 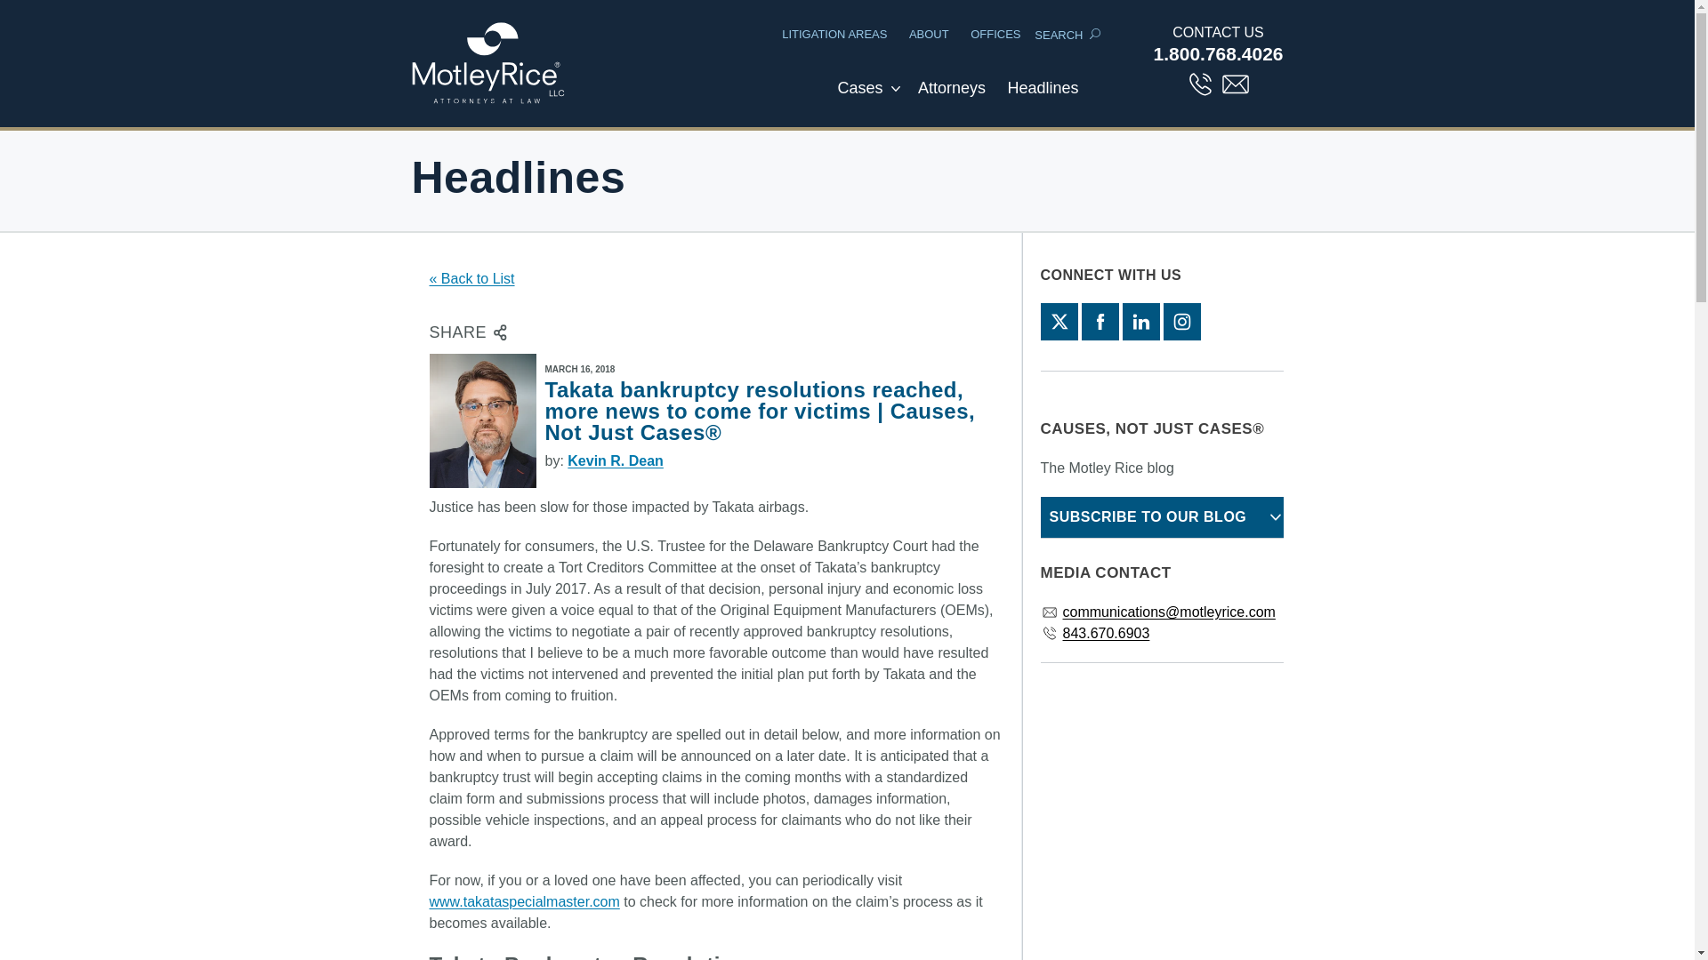 What do you see at coordinates (834, 34) in the screenshot?
I see `LITIGATION AREAS` at bounding box center [834, 34].